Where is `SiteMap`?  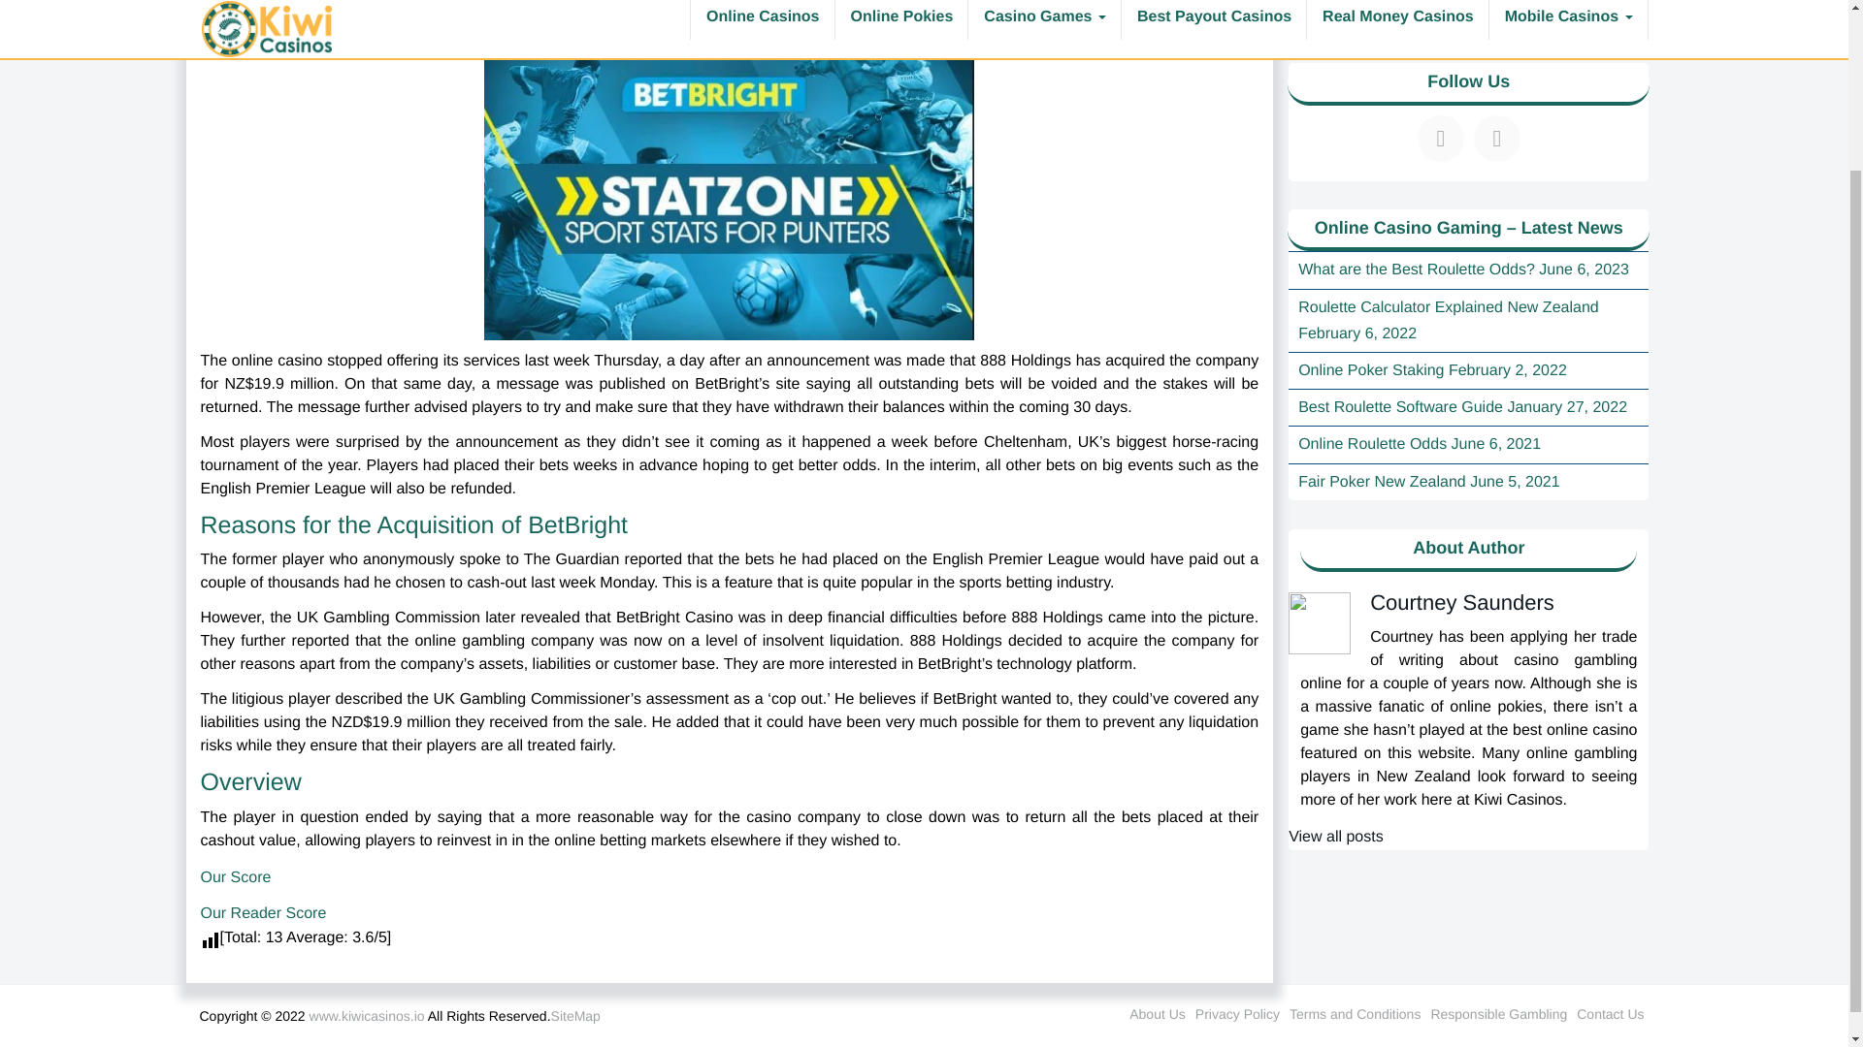 SiteMap is located at coordinates (575, 1016).